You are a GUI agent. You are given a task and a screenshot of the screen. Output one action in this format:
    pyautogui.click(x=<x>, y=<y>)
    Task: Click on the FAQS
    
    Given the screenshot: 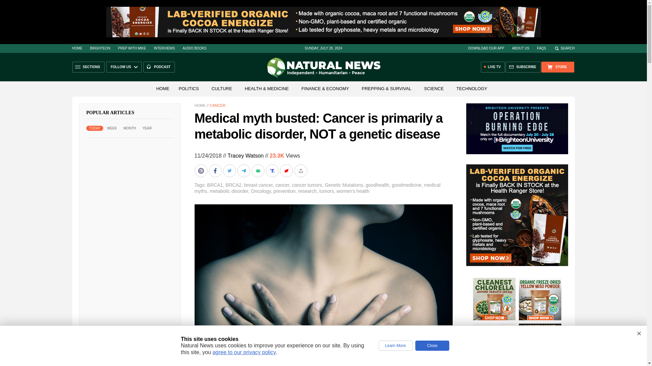 What is the action you would take?
    pyautogui.click(x=541, y=48)
    